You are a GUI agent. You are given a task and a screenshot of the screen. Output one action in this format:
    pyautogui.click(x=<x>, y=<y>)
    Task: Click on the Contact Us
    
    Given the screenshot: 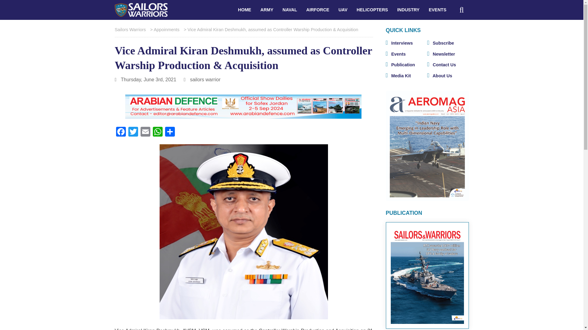 What is the action you would take?
    pyautogui.click(x=442, y=65)
    